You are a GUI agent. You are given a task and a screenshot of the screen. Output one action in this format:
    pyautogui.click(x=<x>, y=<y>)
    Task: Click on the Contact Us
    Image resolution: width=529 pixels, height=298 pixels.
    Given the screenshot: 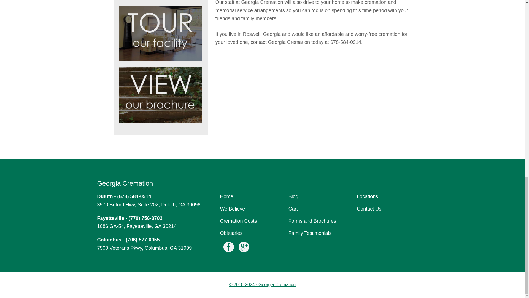 What is the action you would take?
    pyautogui.click(x=369, y=209)
    